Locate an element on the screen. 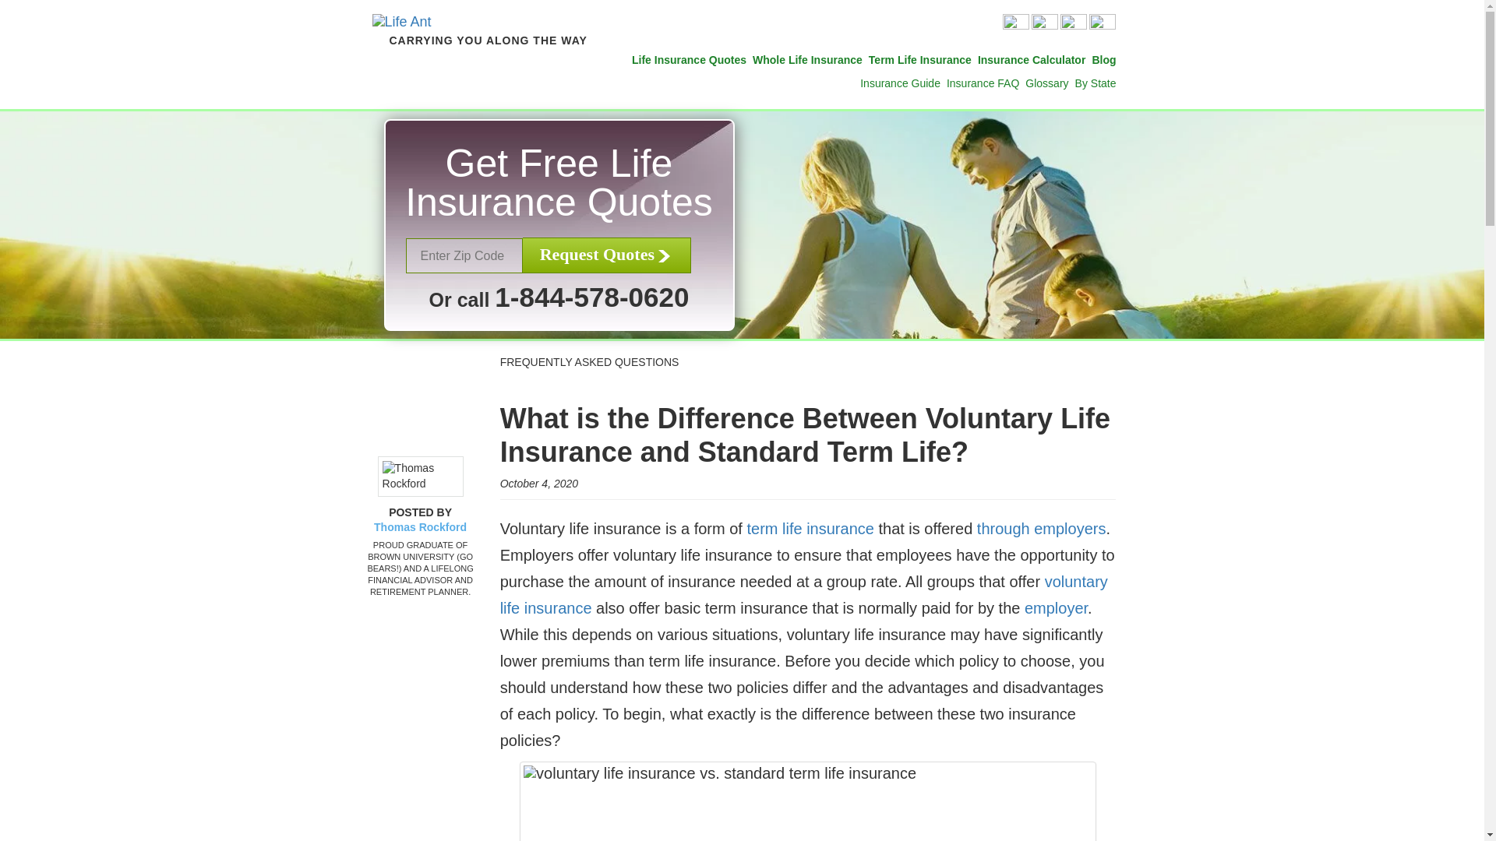 Image resolution: width=1496 pixels, height=841 pixels. Glossary is located at coordinates (1046, 83).